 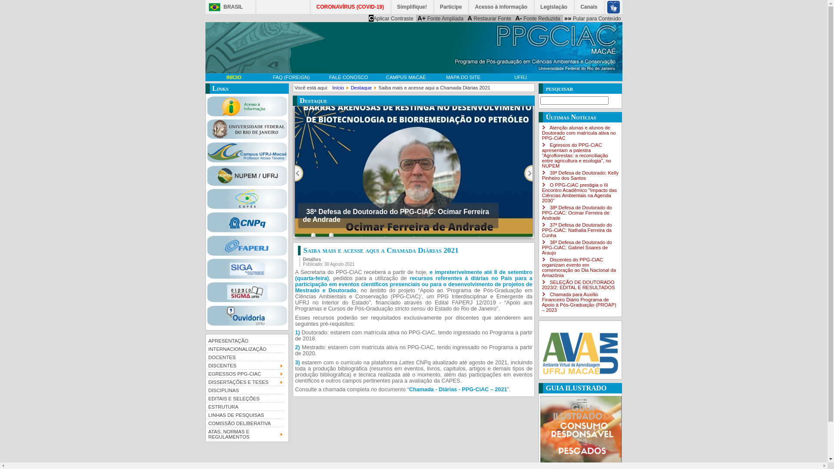 I want to click on DISCIPLINAS, so click(x=245, y=390).